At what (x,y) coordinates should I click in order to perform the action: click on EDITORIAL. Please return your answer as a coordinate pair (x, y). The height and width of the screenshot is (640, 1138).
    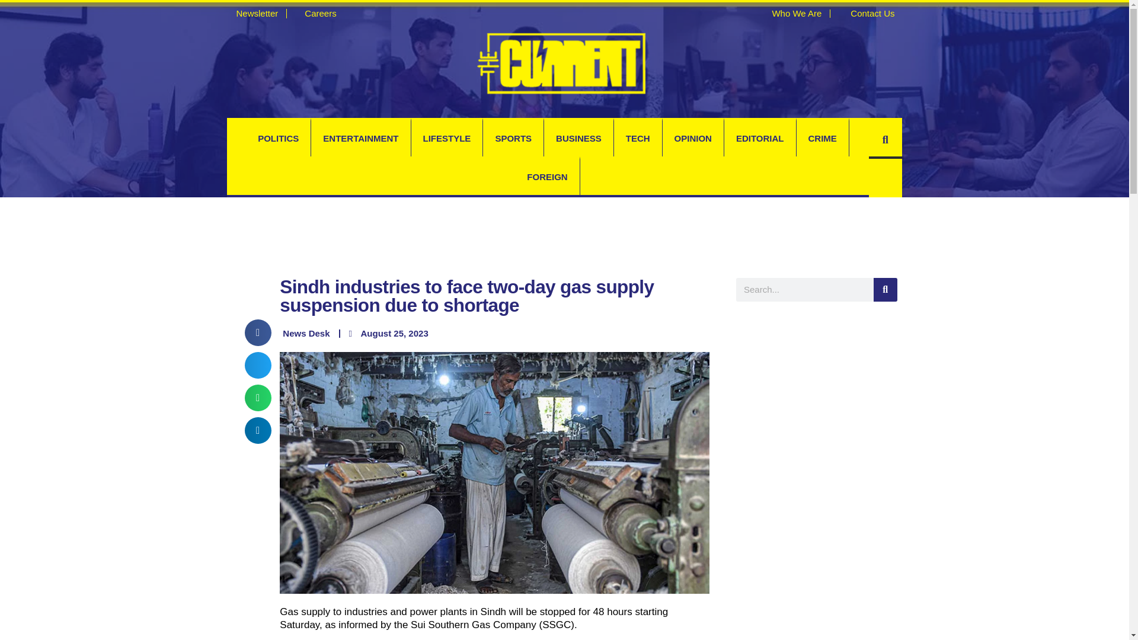
    Looking at the image, I should click on (760, 139).